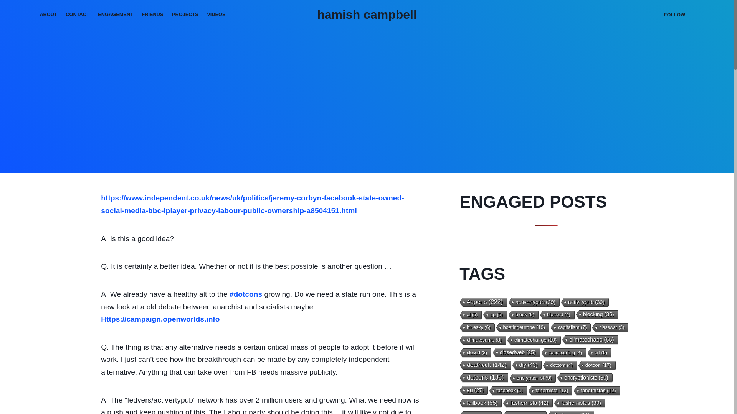 The width and height of the screenshot is (737, 414). What do you see at coordinates (185, 15) in the screenshot?
I see `PROJECTS` at bounding box center [185, 15].